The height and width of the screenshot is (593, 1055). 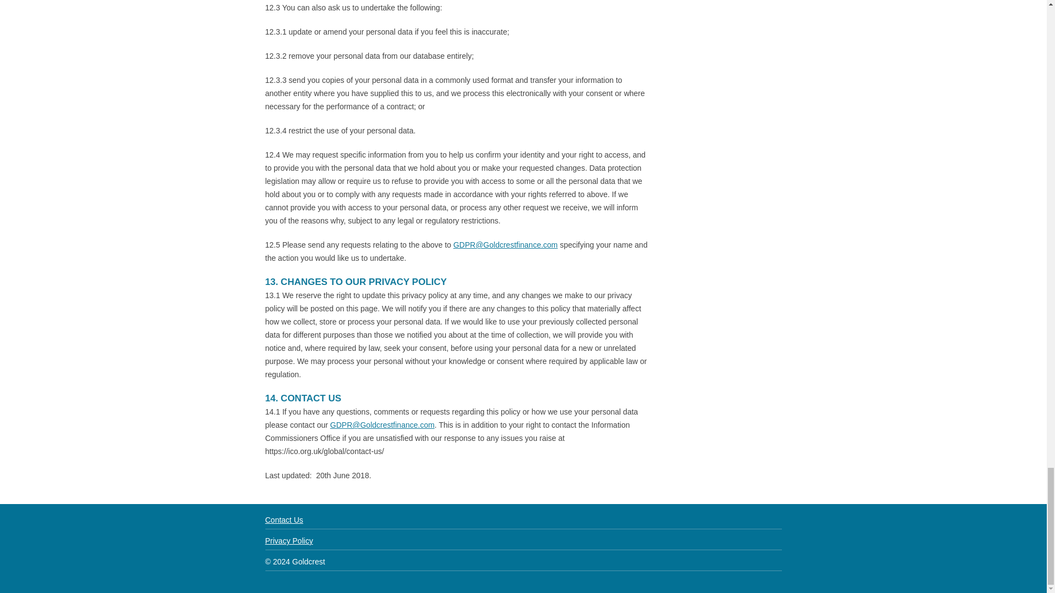 What do you see at coordinates (288, 540) in the screenshot?
I see `Privacy Policy` at bounding box center [288, 540].